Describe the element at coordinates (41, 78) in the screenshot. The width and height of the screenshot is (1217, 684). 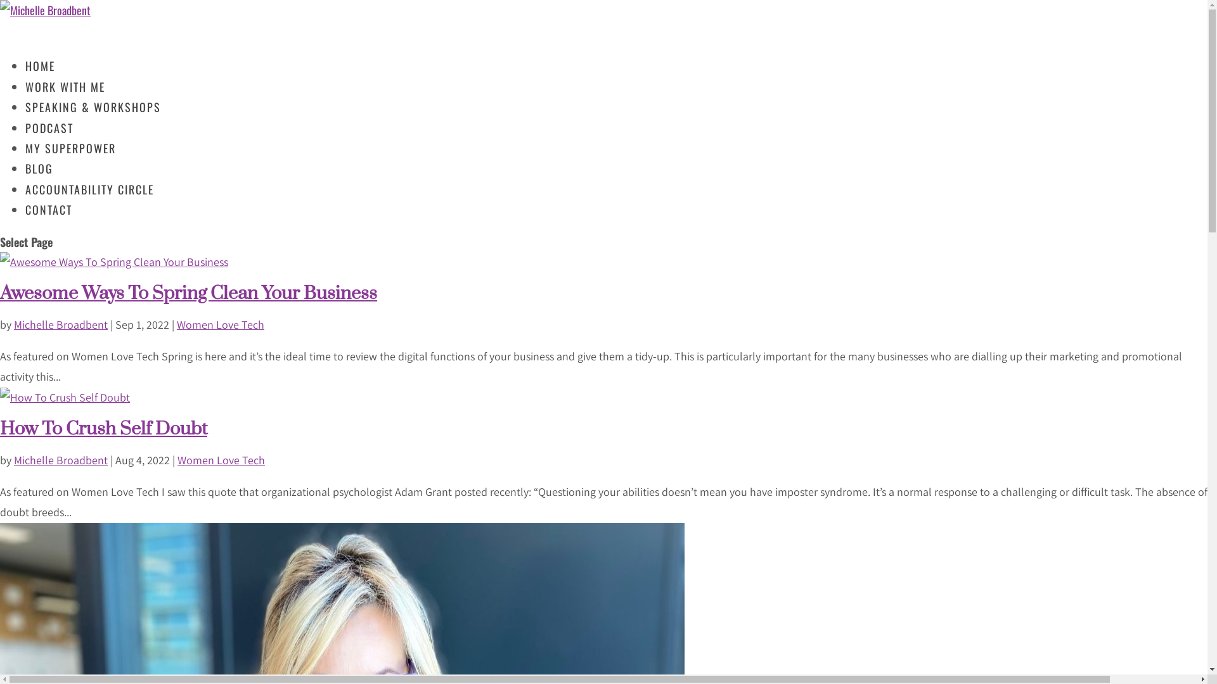
I see `HOME` at that location.